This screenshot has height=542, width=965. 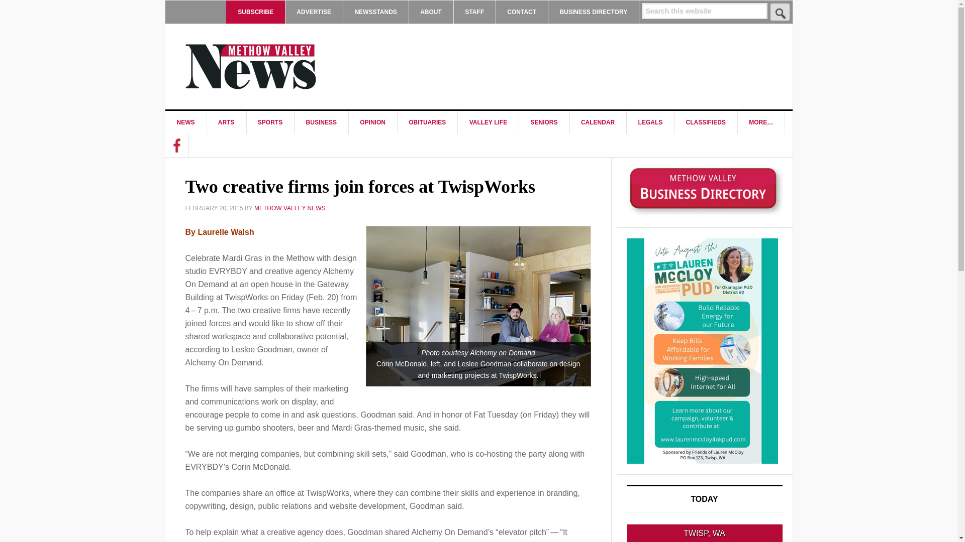 I want to click on SPORTS, so click(x=270, y=122).